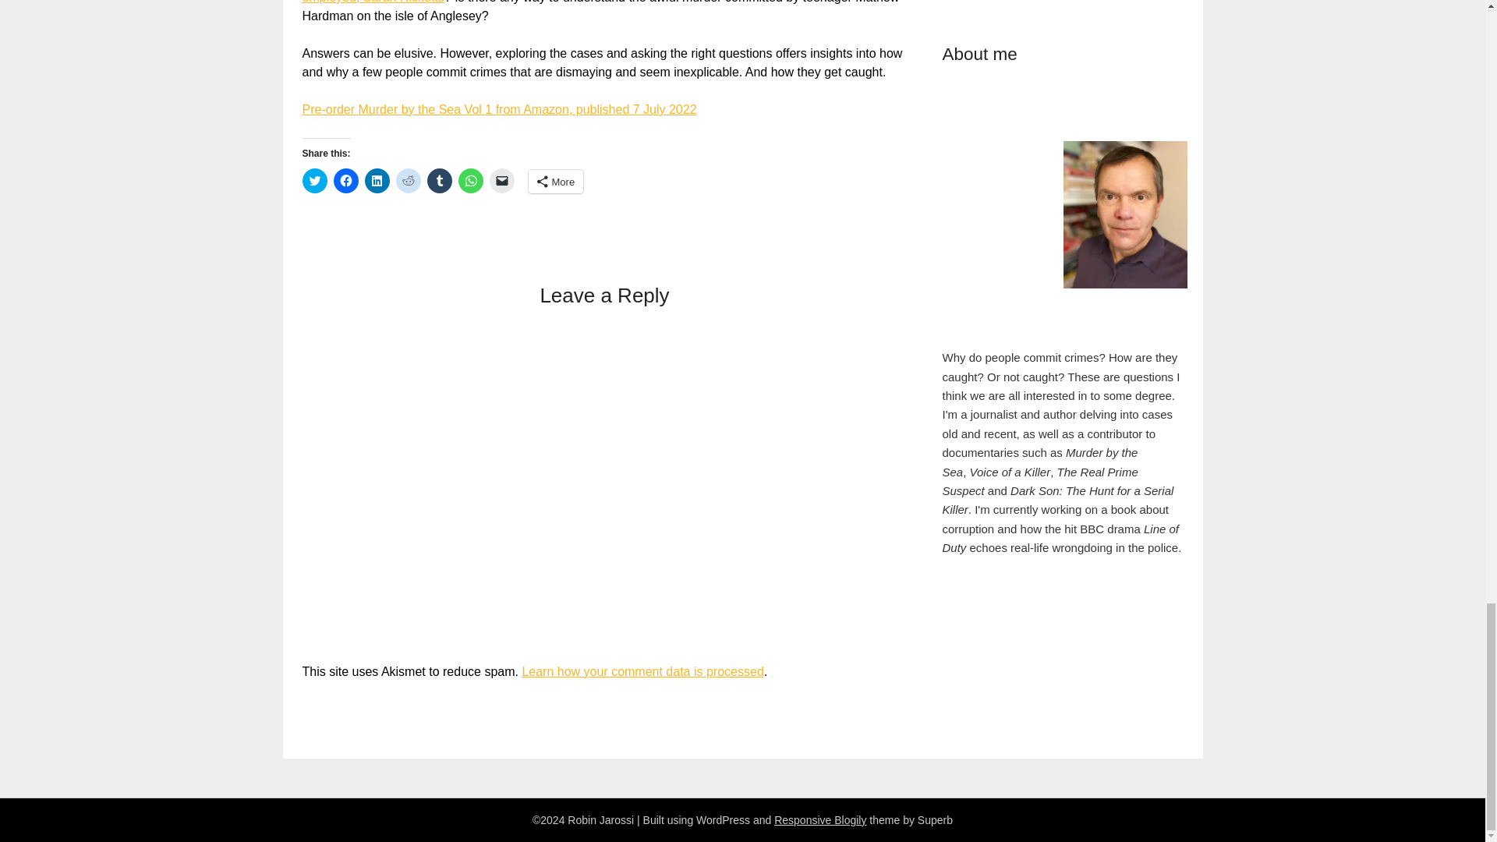 This screenshot has height=842, width=1497. Describe the element at coordinates (613, 6) in the screenshot. I see `Click to share on LinkedIn` at that location.